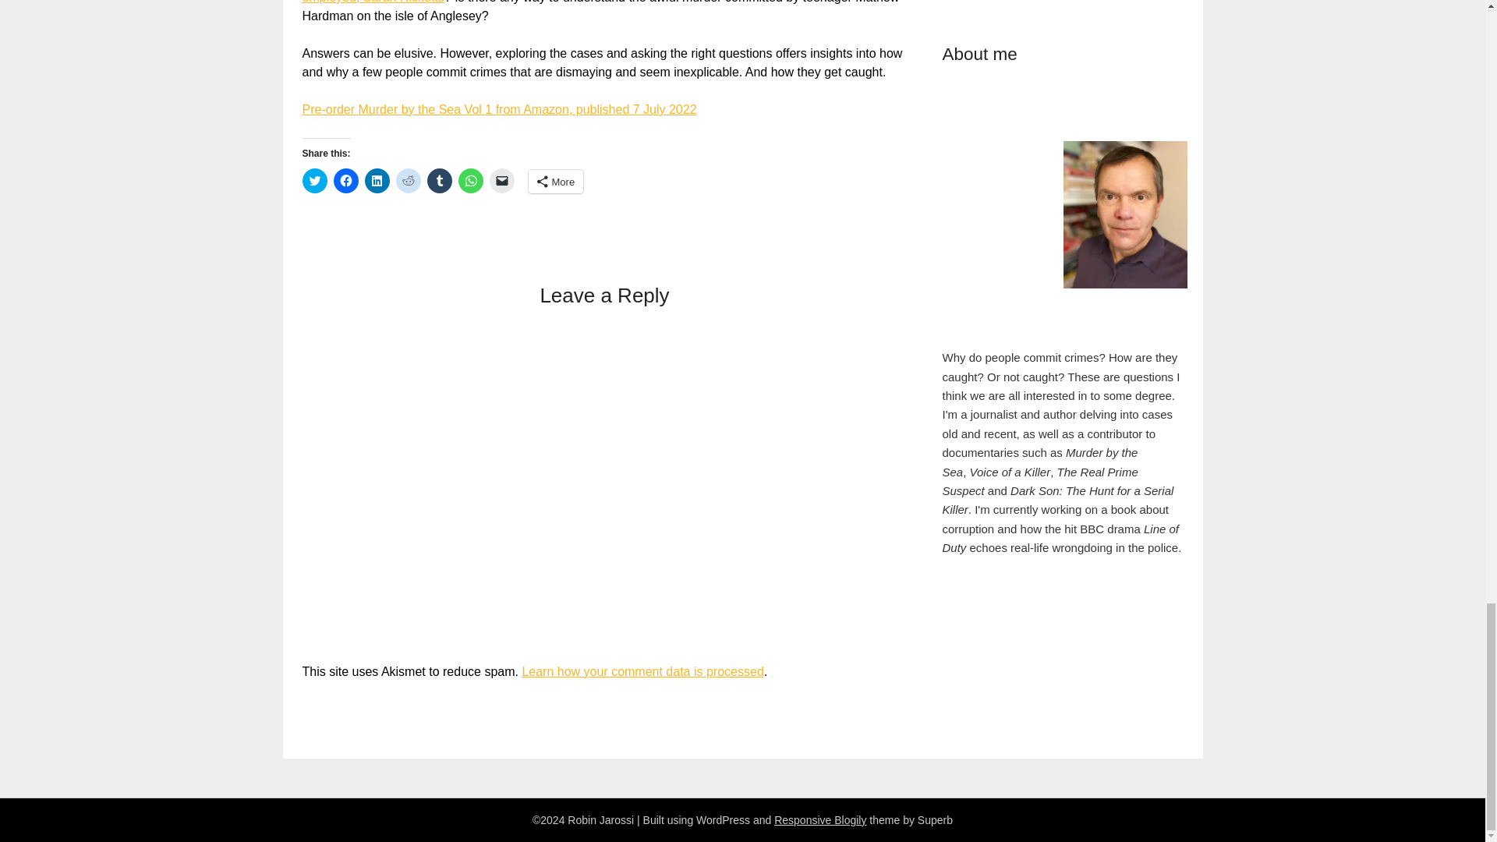 This screenshot has height=842, width=1497. Describe the element at coordinates (613, 6) in the screenshot. I see `Click to share on LinkedIn` at that location.